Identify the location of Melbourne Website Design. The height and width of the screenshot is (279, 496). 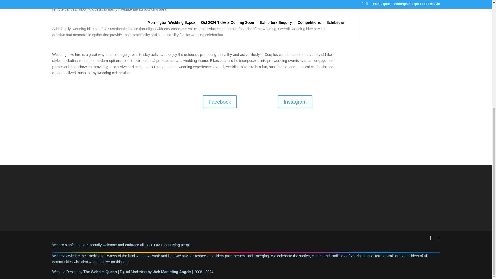
(100, 272).